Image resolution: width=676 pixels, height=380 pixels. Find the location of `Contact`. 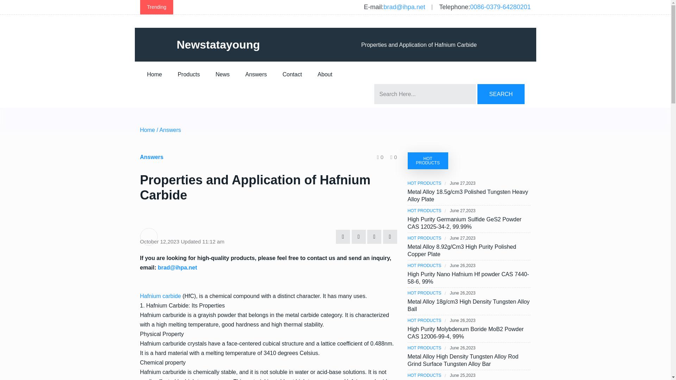

Contact is located at coordinates (292, 74).